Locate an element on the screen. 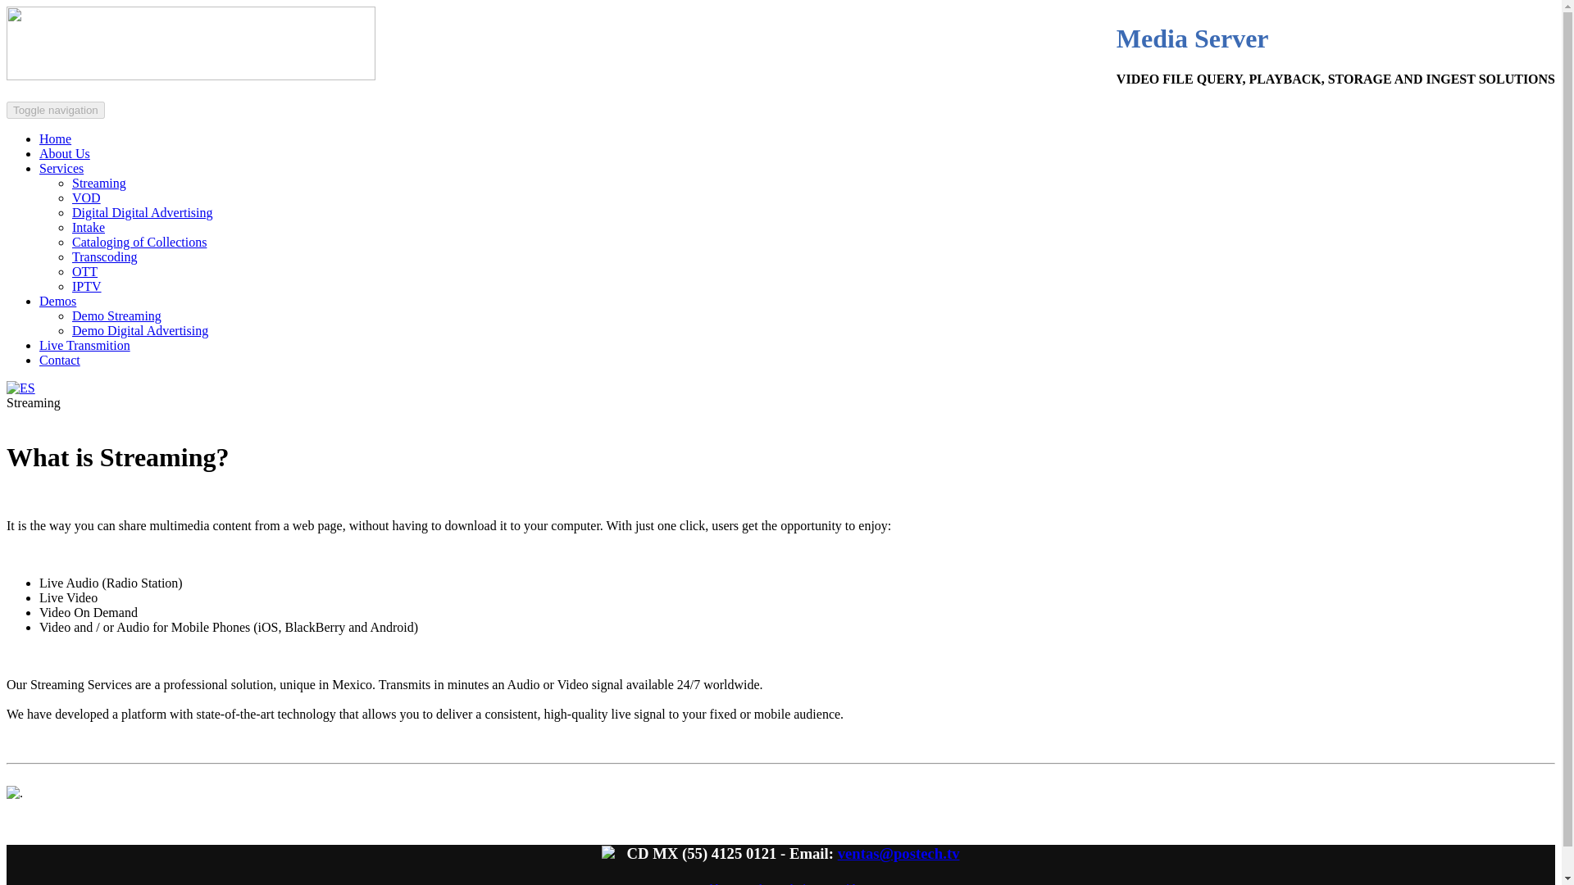  Live Transmition is located at coordinates (85, 344).